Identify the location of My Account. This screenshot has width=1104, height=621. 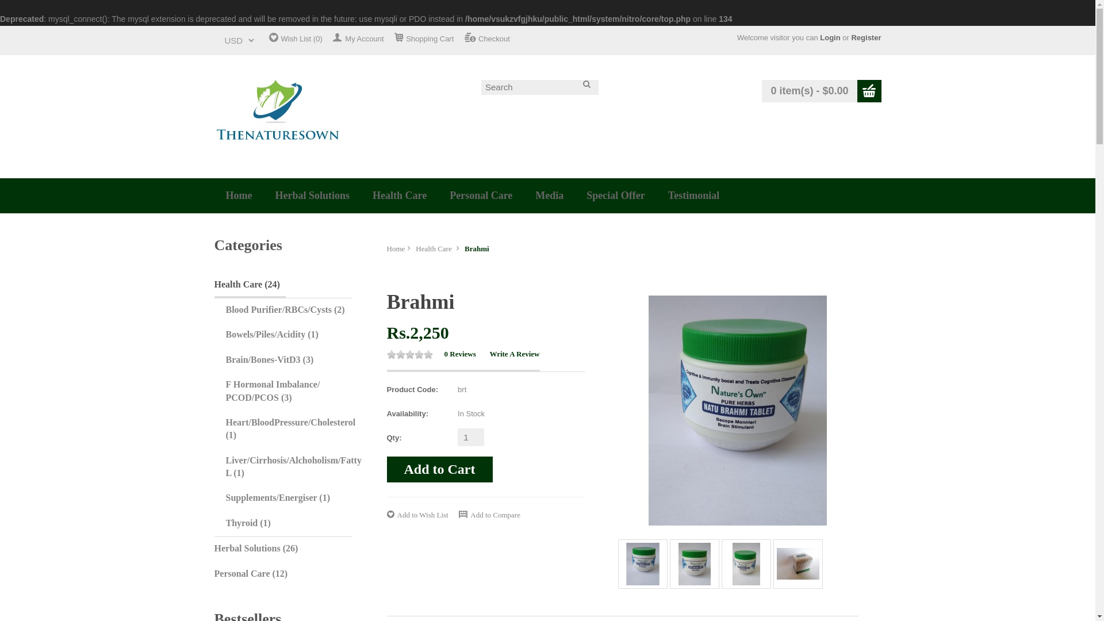
(358, 39).